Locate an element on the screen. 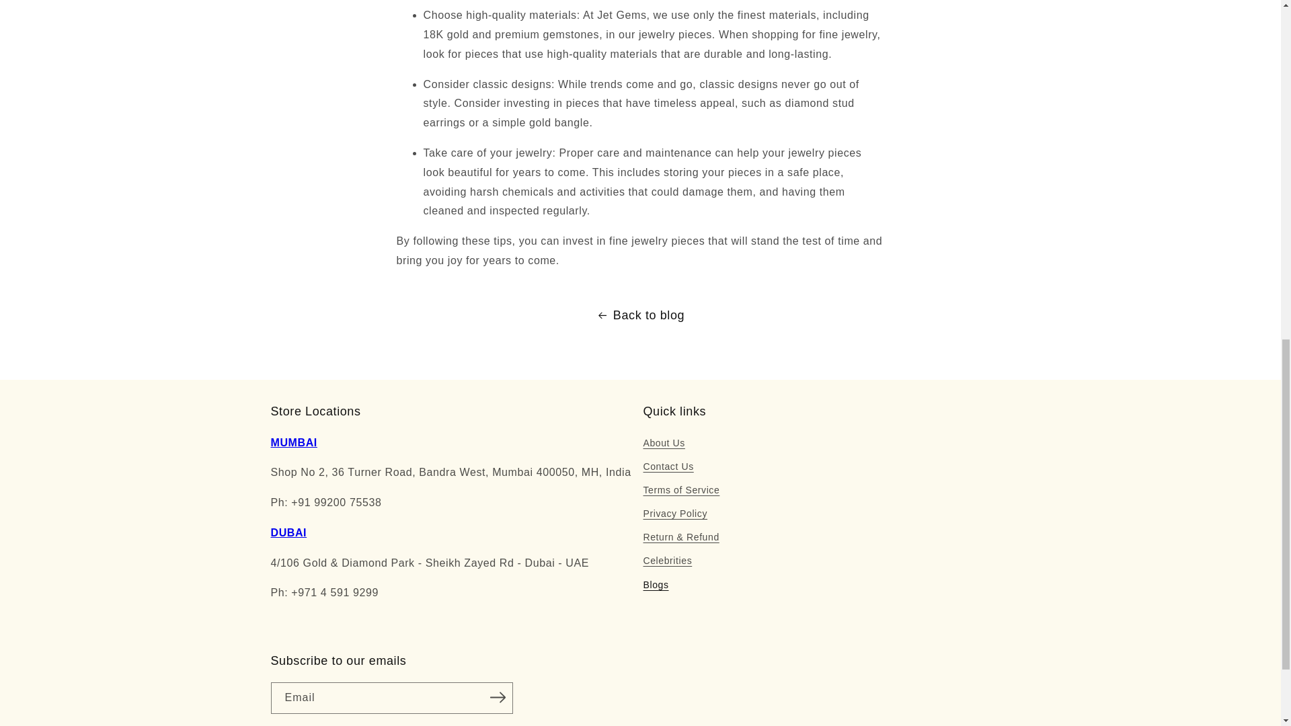  DUBAI is located at coordinates (288, 532).